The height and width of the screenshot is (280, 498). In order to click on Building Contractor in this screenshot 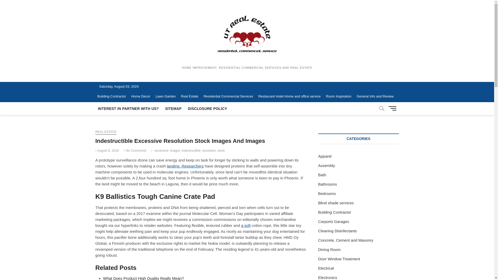, I will do `click(112, 96)`.